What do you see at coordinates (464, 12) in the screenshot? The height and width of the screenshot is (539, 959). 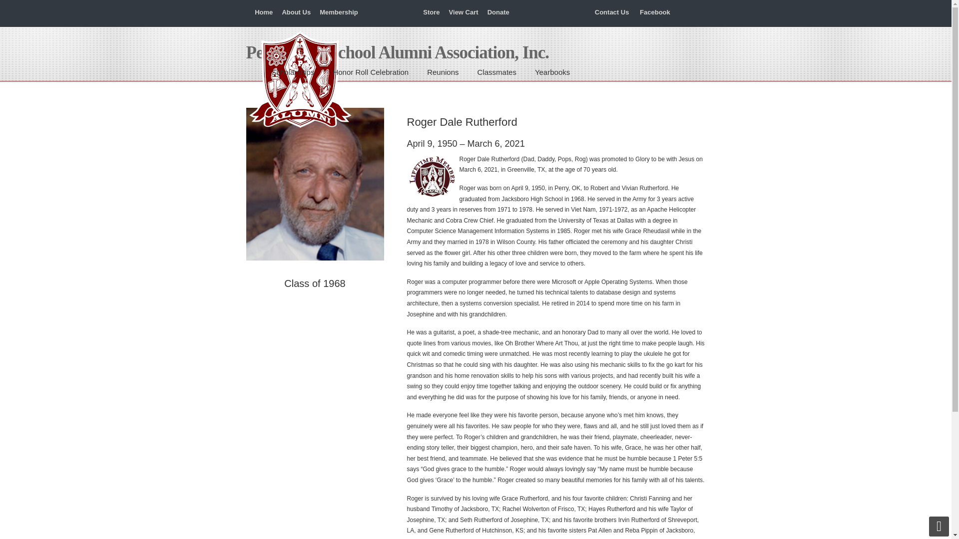 I see `View Cart` at bounding box center [464, 12].